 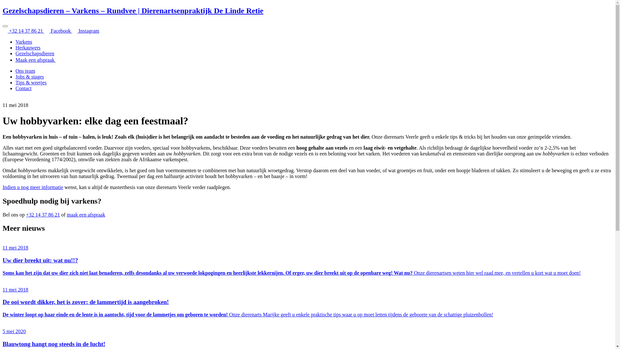 What do you see at coordinates (58, 31) in the screenshot?
I see `Facebook` at bounding box center [58, 31].